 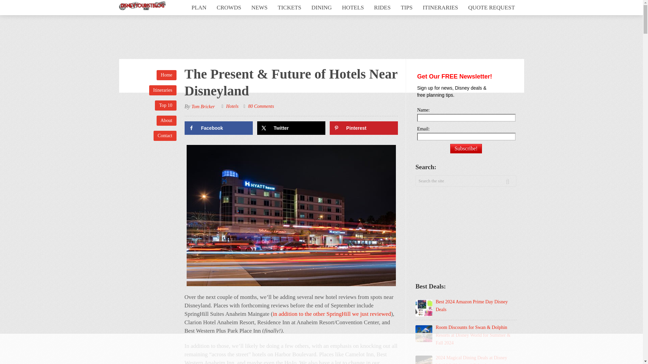 What do you see at coordinates (218, 128) in the screenshot?
I see `Share on Facebook` at bounding box center [218, 128].